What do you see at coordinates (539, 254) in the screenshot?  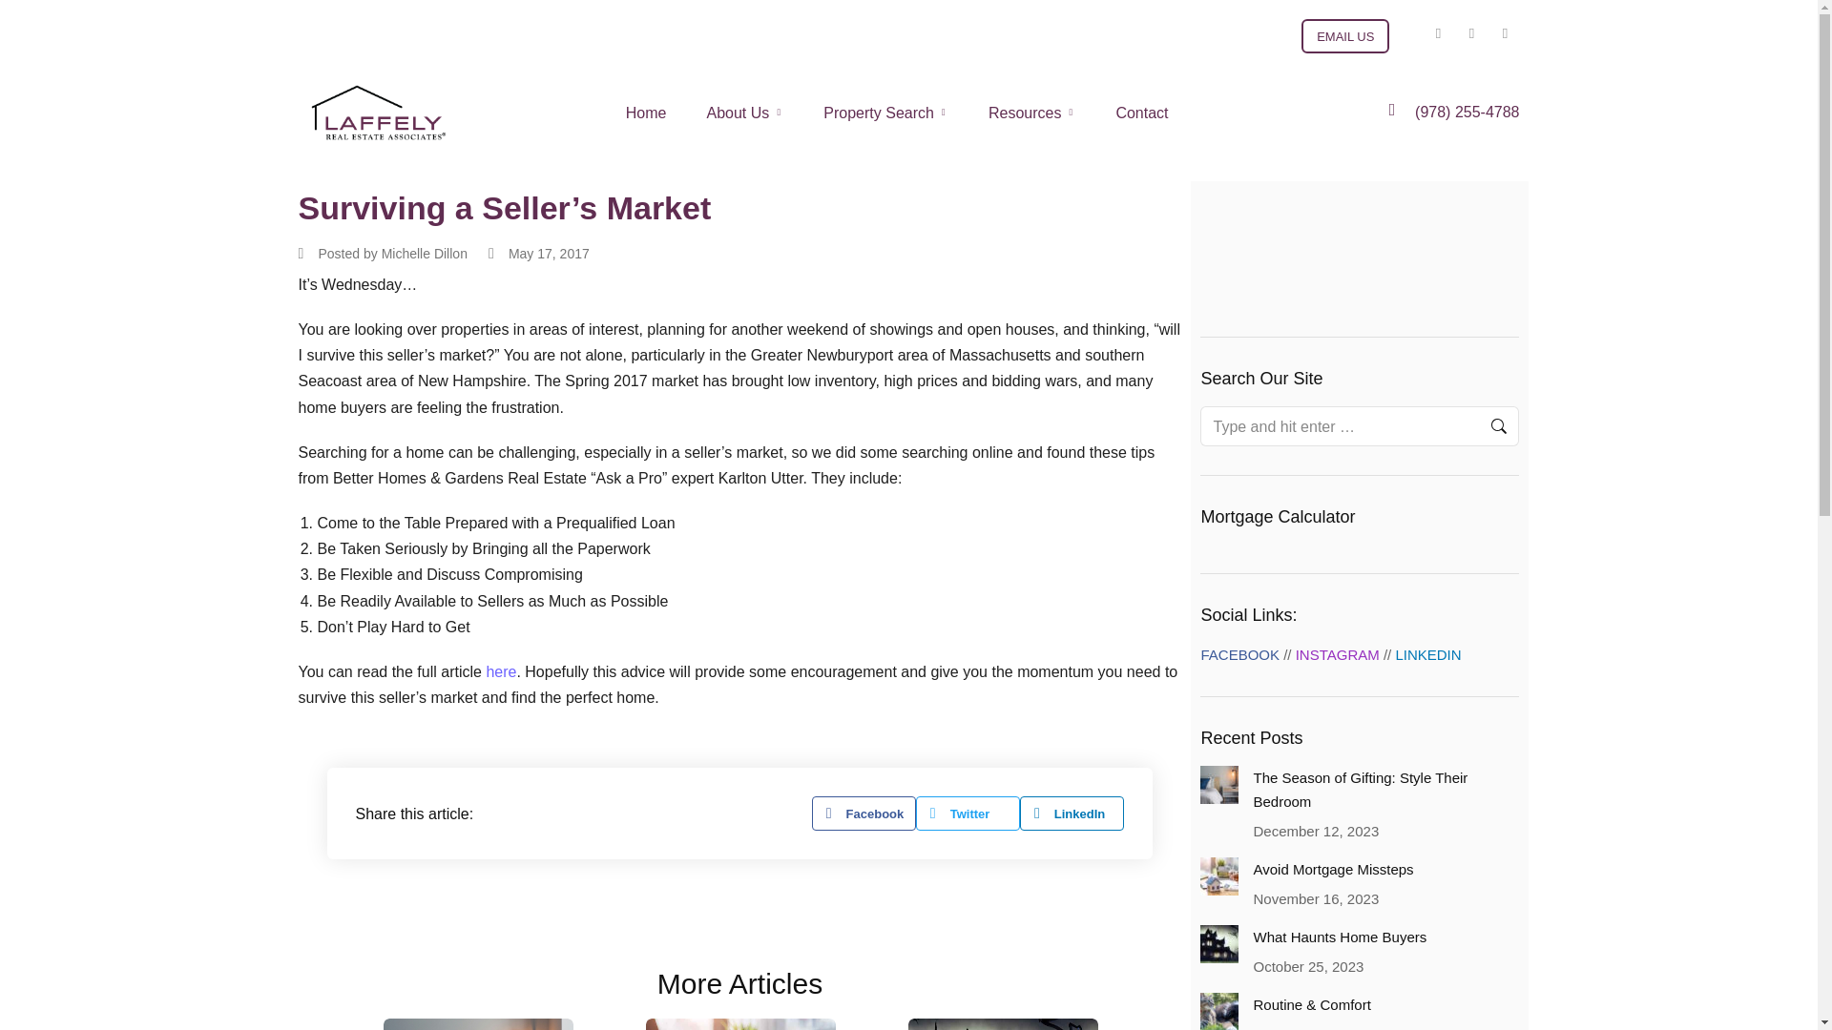 I see `May 17, 2017` at bounding box center [539, 254].